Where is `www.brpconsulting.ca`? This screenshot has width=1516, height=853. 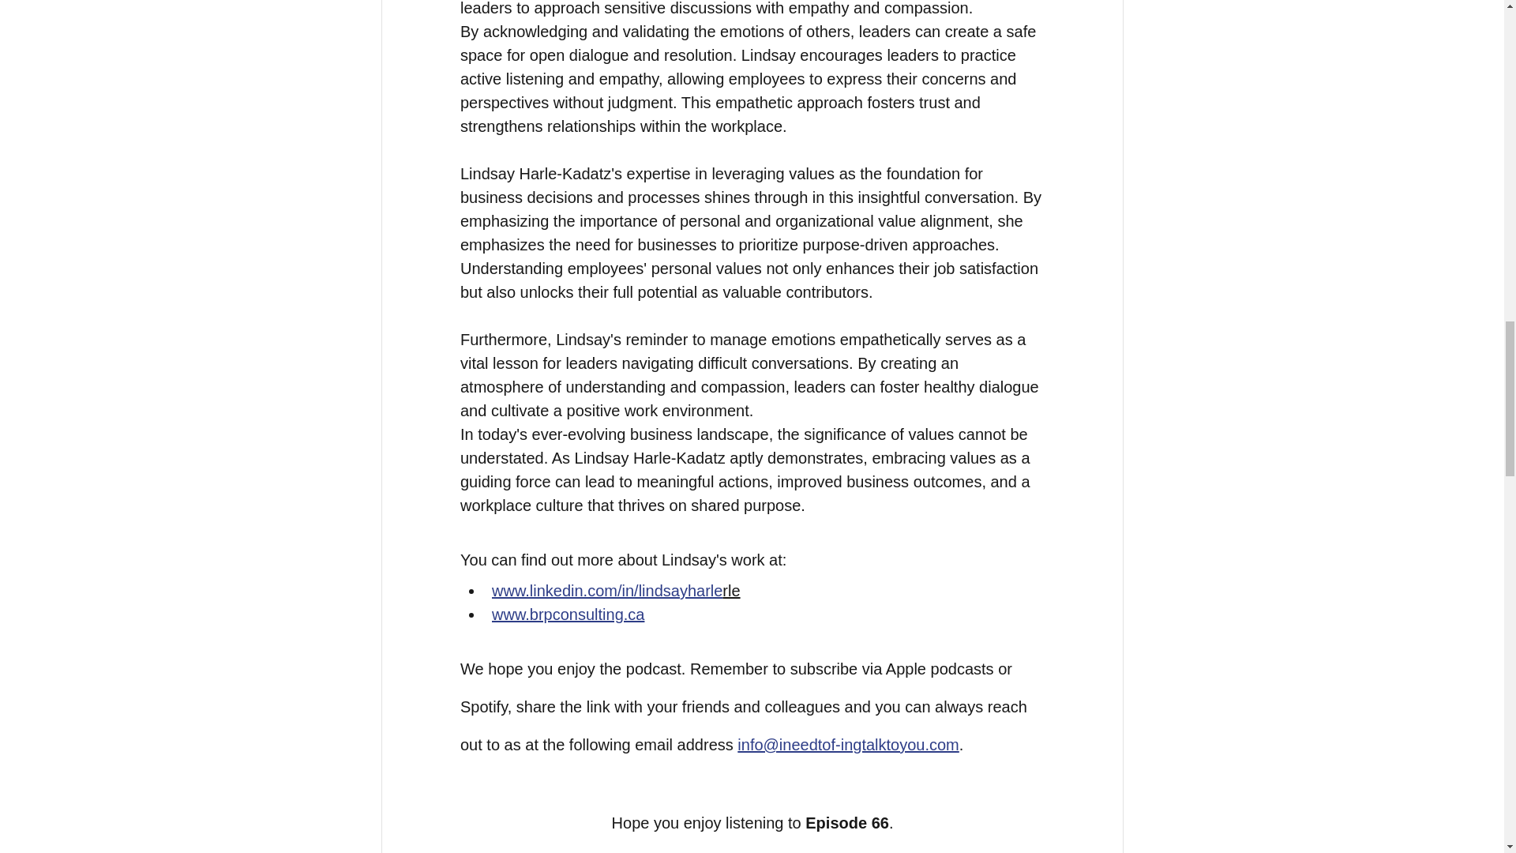 www.brpconsulting.ca is located at coordinates (567, 614).